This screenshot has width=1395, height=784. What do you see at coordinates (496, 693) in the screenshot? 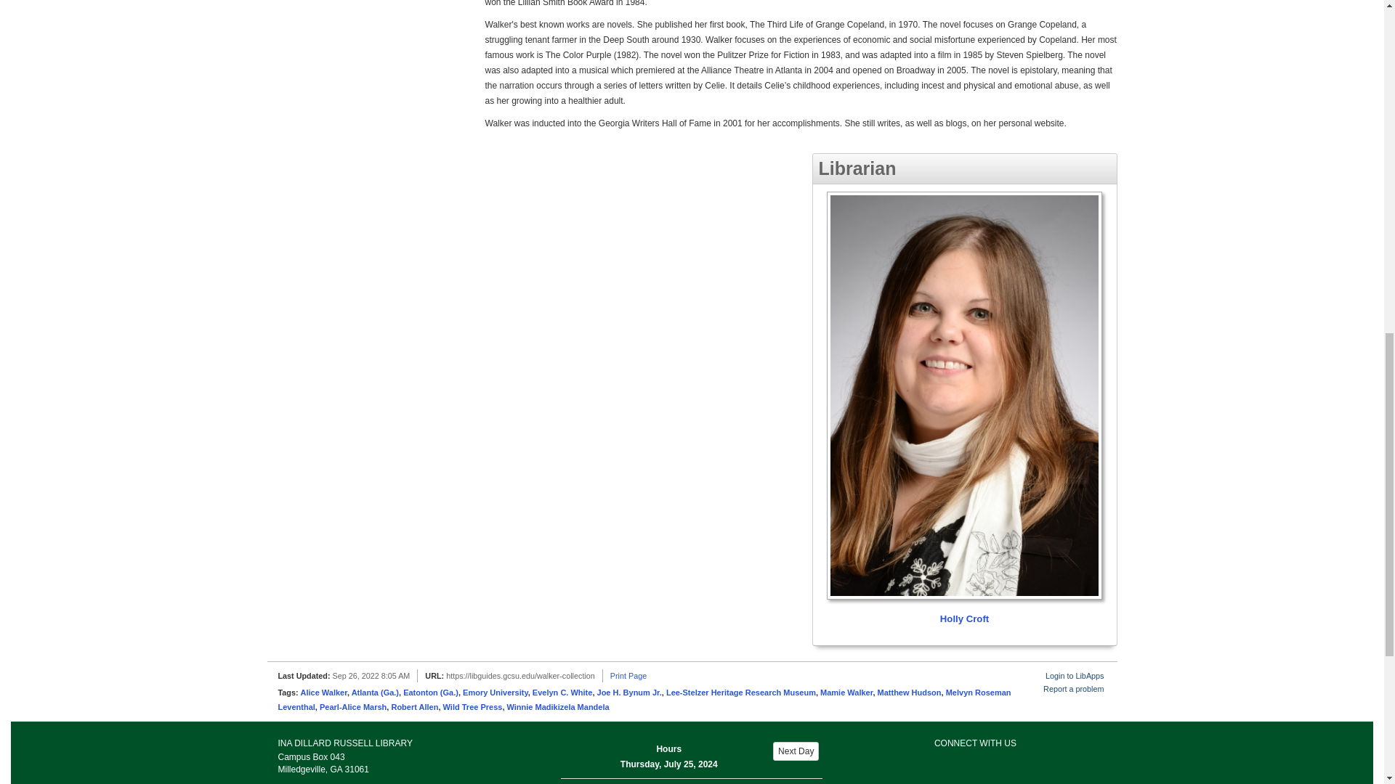
I see `Emory University` at bounding box center [496, 693].